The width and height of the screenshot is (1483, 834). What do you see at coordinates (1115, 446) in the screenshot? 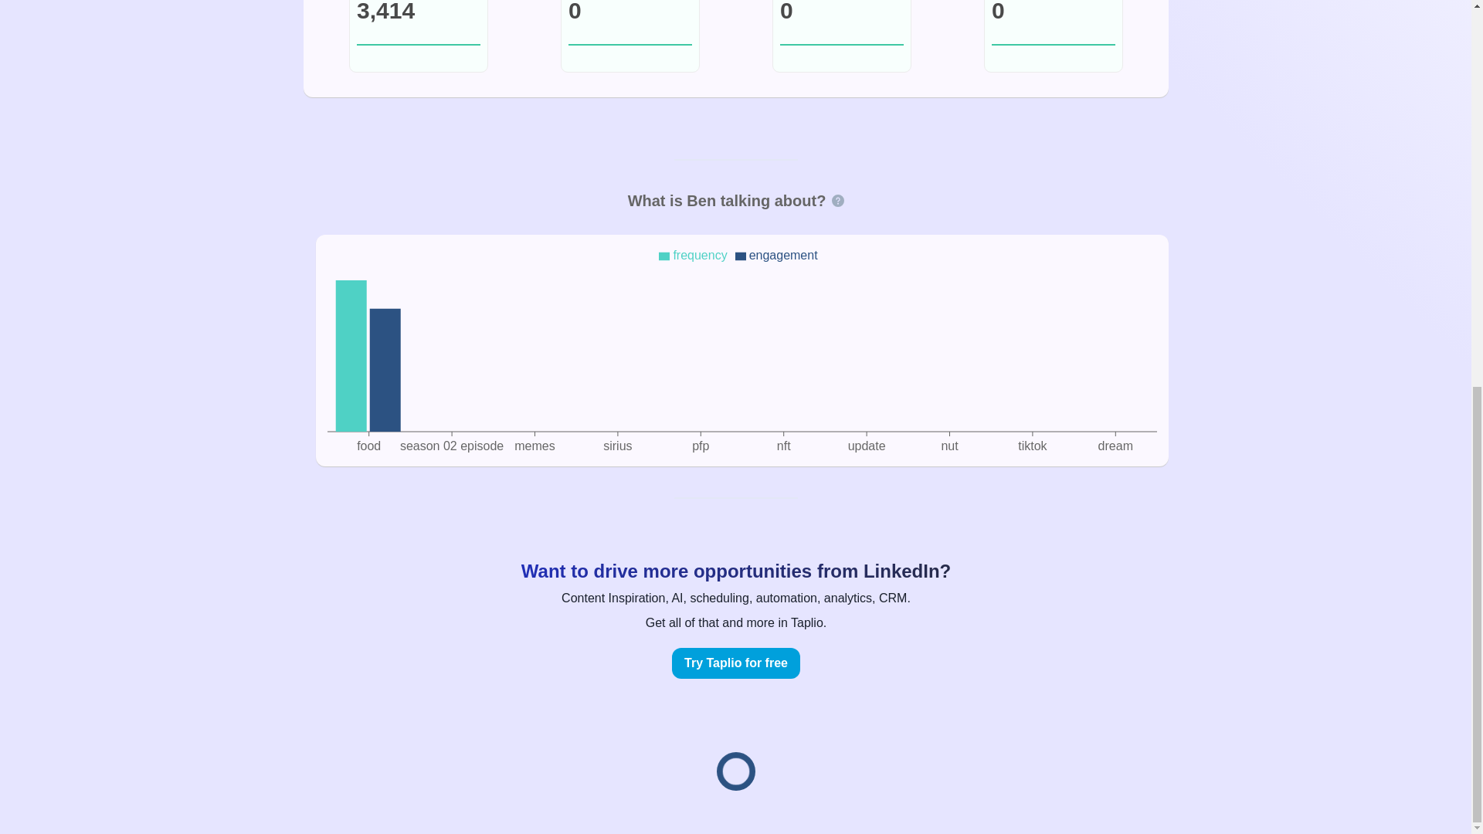
I see `dream` at bounding box center [1115, 446].